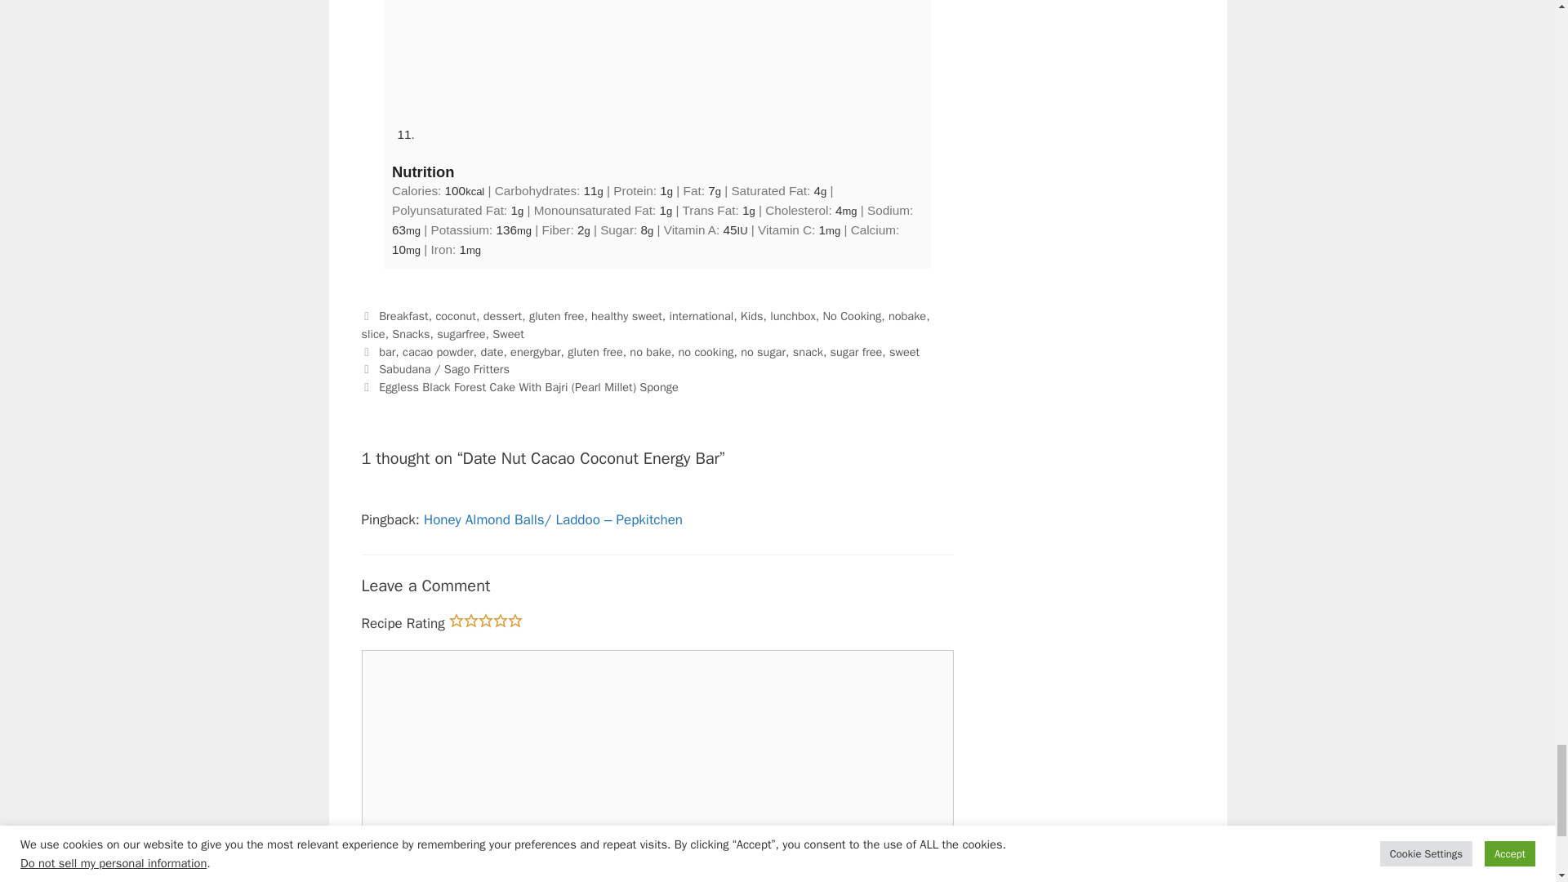 This screenshot has width=1568, height=882. I want to click on gluten free, so click(556, 316).